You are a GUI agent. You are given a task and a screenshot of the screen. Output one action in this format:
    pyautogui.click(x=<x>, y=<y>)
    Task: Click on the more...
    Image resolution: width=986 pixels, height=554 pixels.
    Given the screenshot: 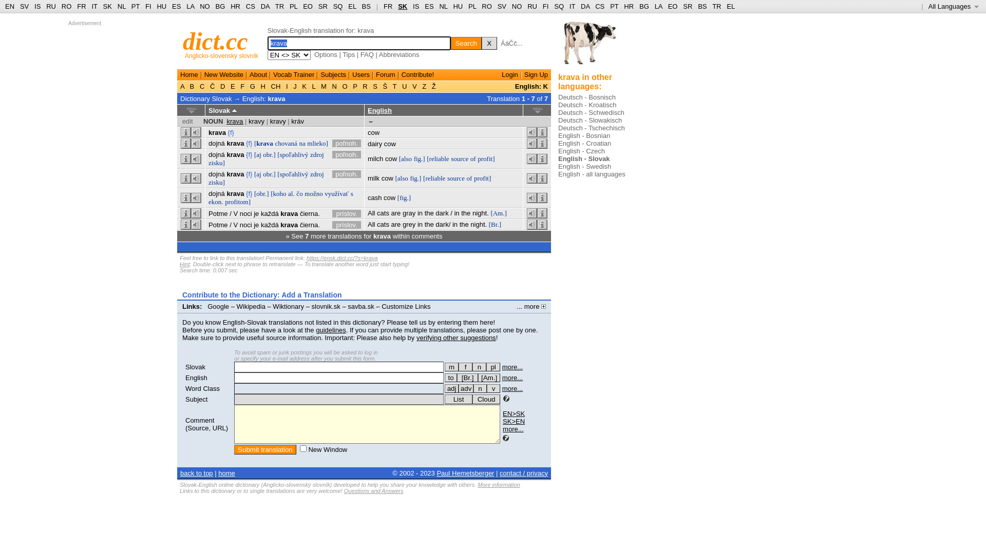 What is the action you would take?
    pyautogui.click(x=513, y=378)
    